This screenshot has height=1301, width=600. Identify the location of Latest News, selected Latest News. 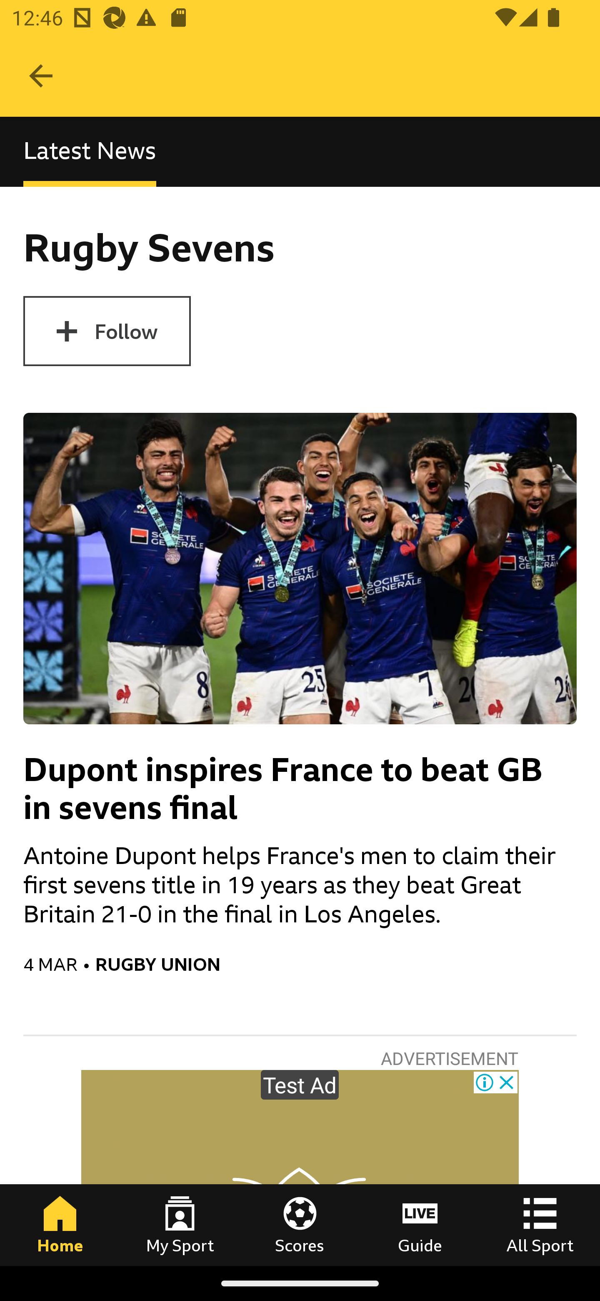
(90, 152).